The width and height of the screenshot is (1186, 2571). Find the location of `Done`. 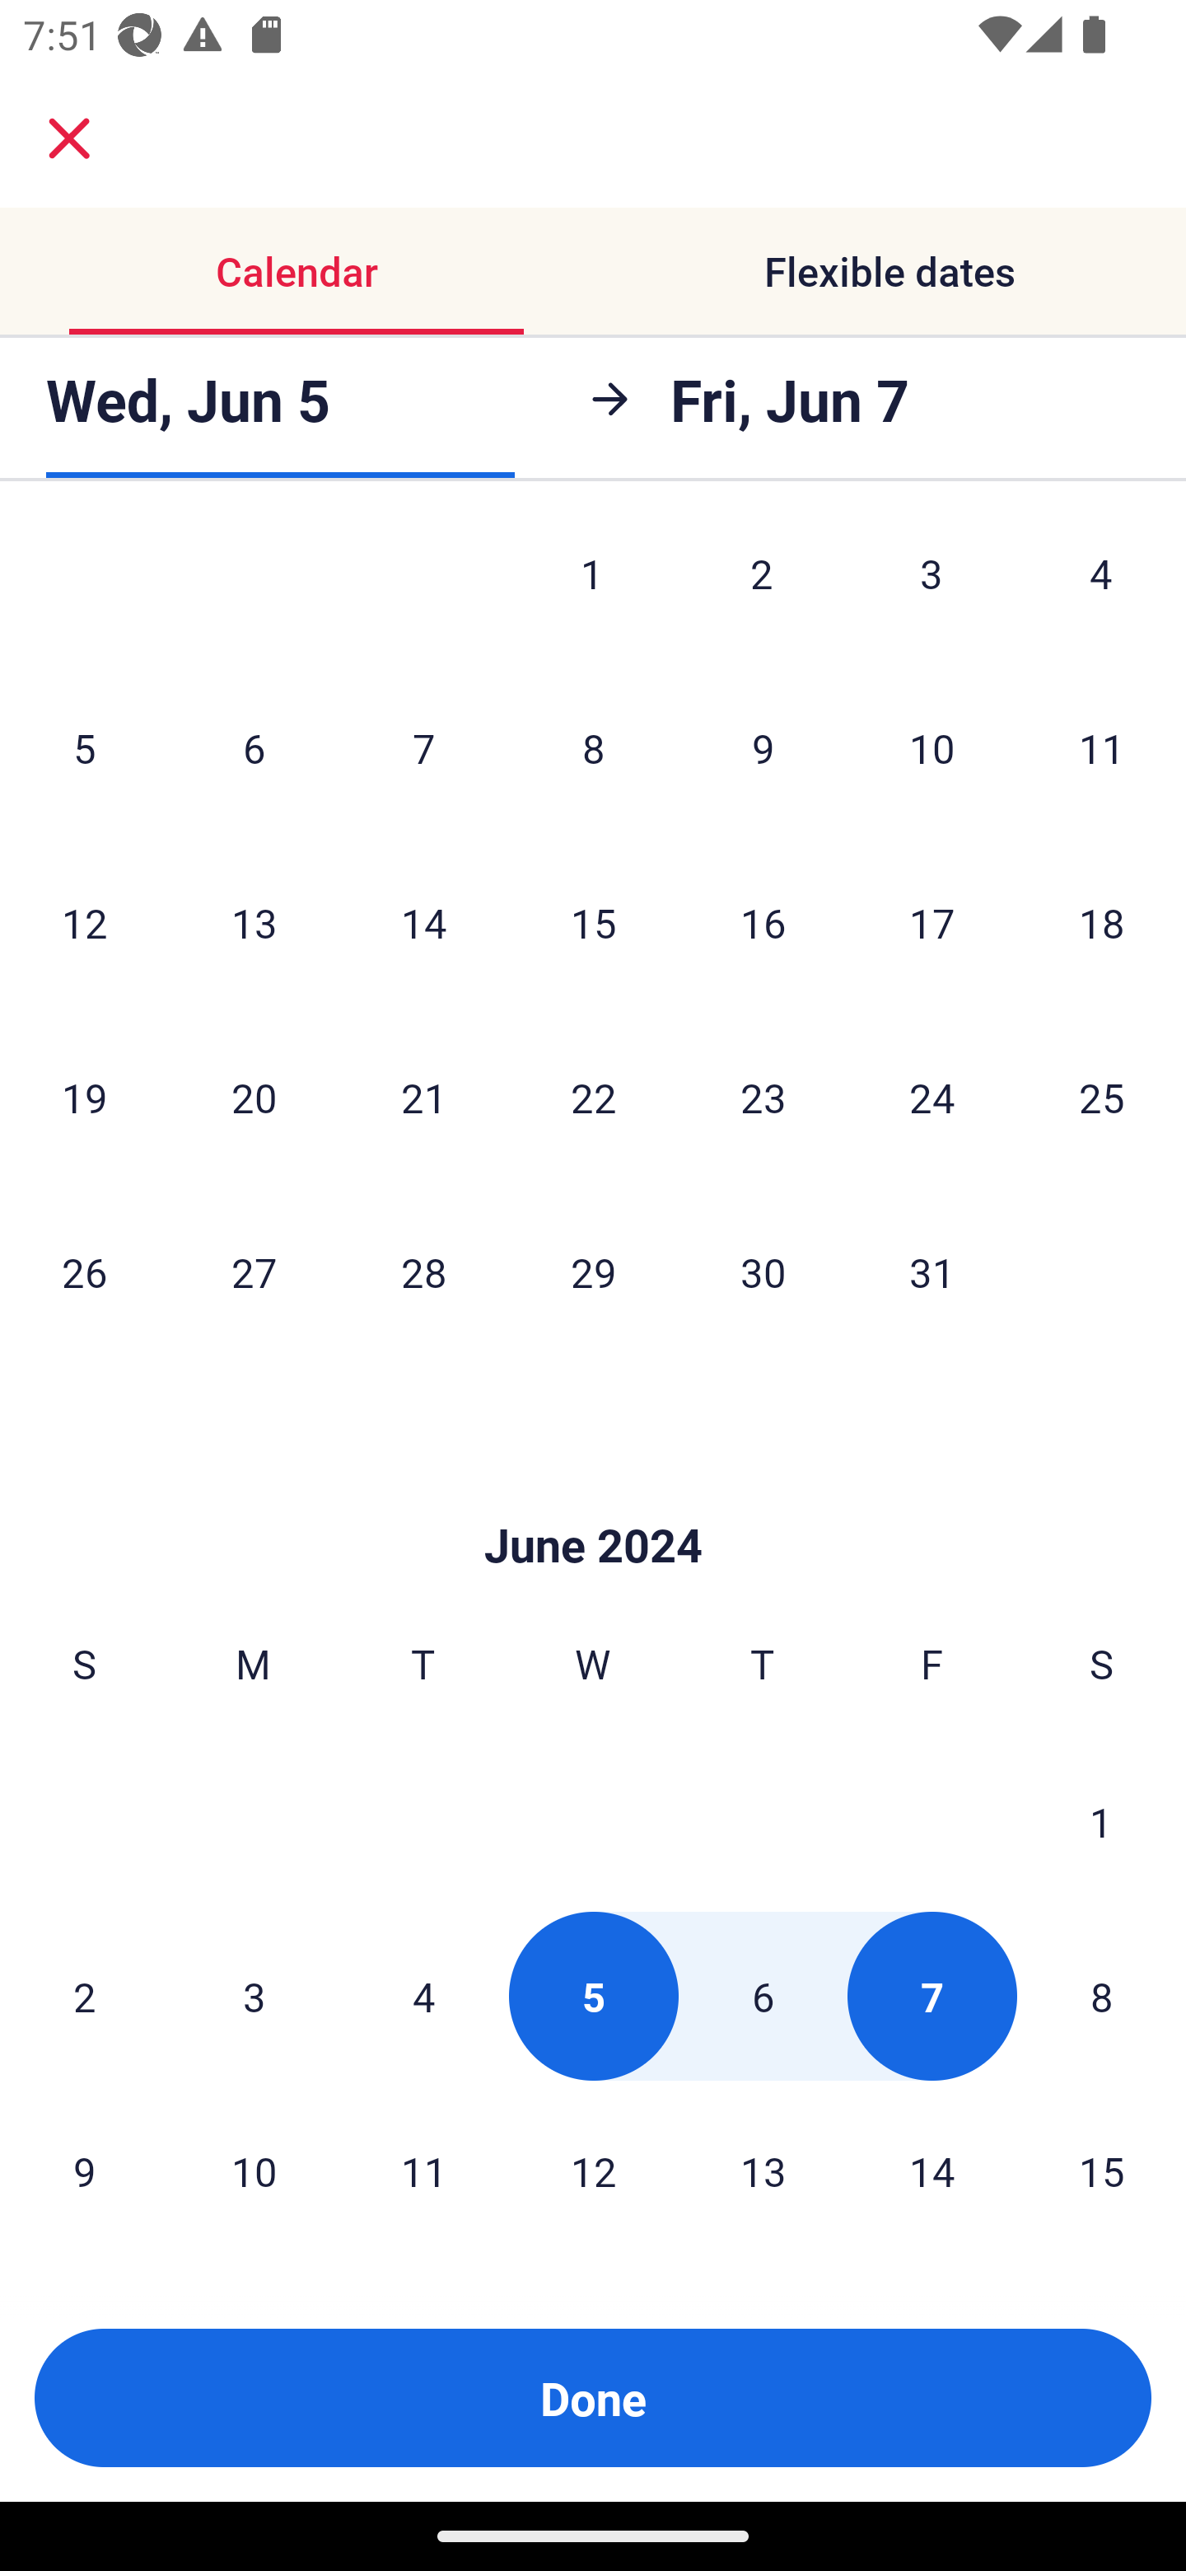

Done is located at coordinates (593, 2398).